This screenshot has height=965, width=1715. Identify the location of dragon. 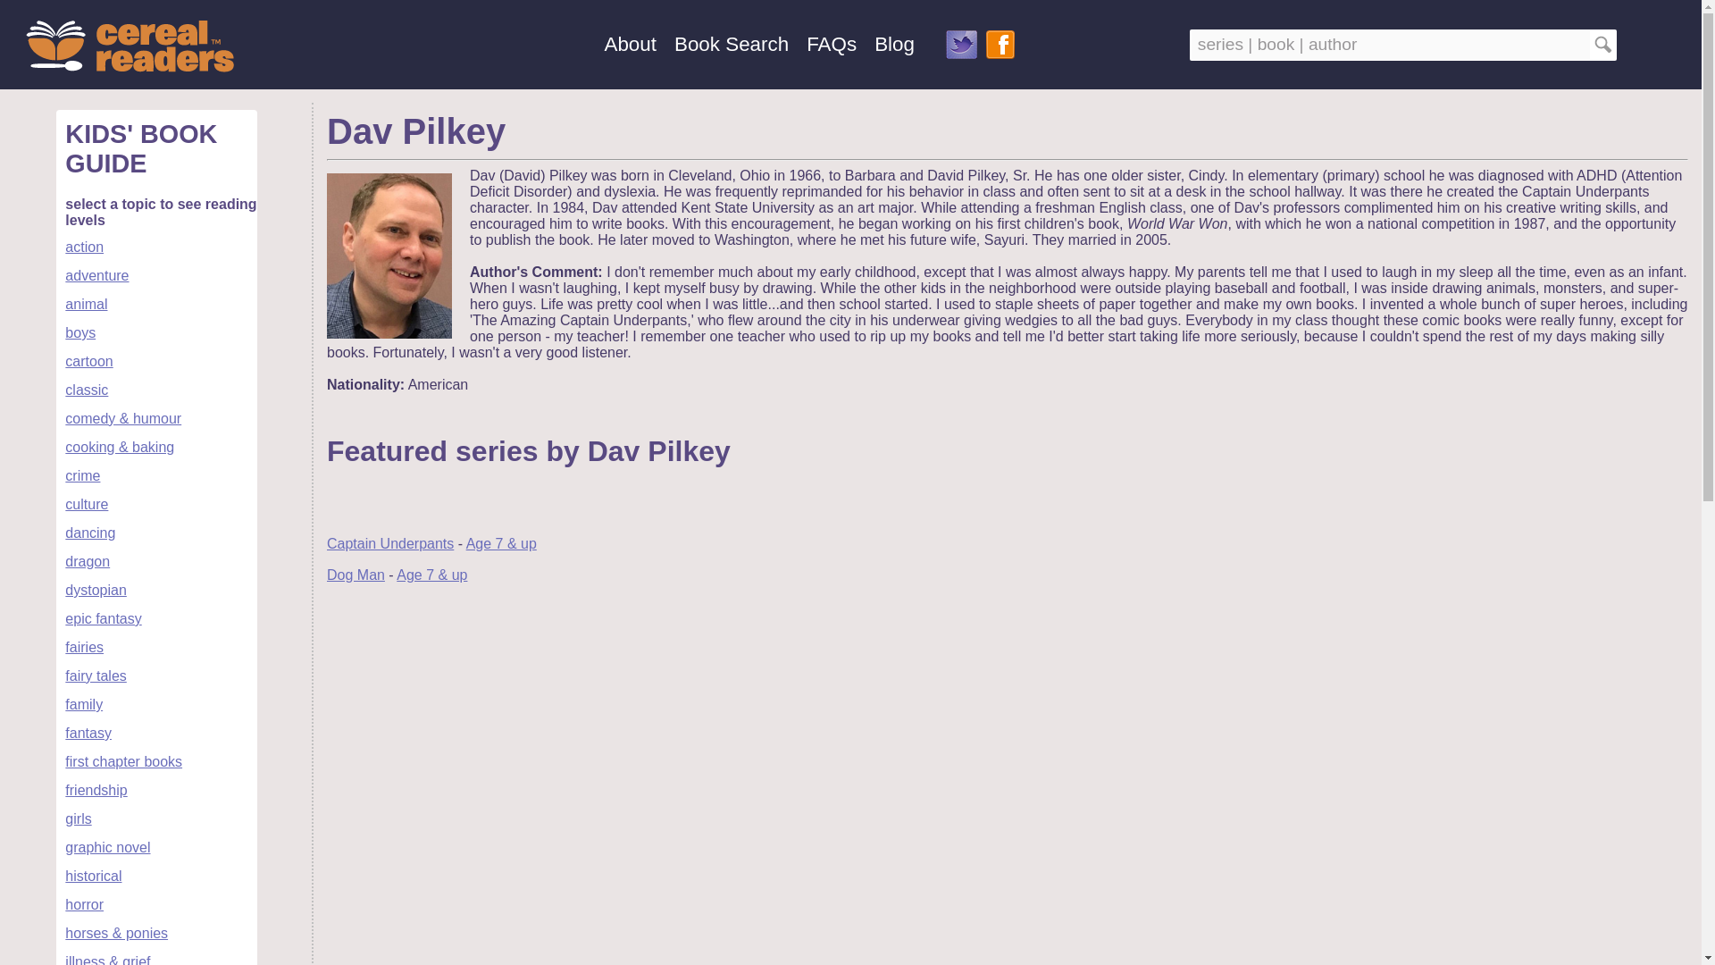
(87, 561).